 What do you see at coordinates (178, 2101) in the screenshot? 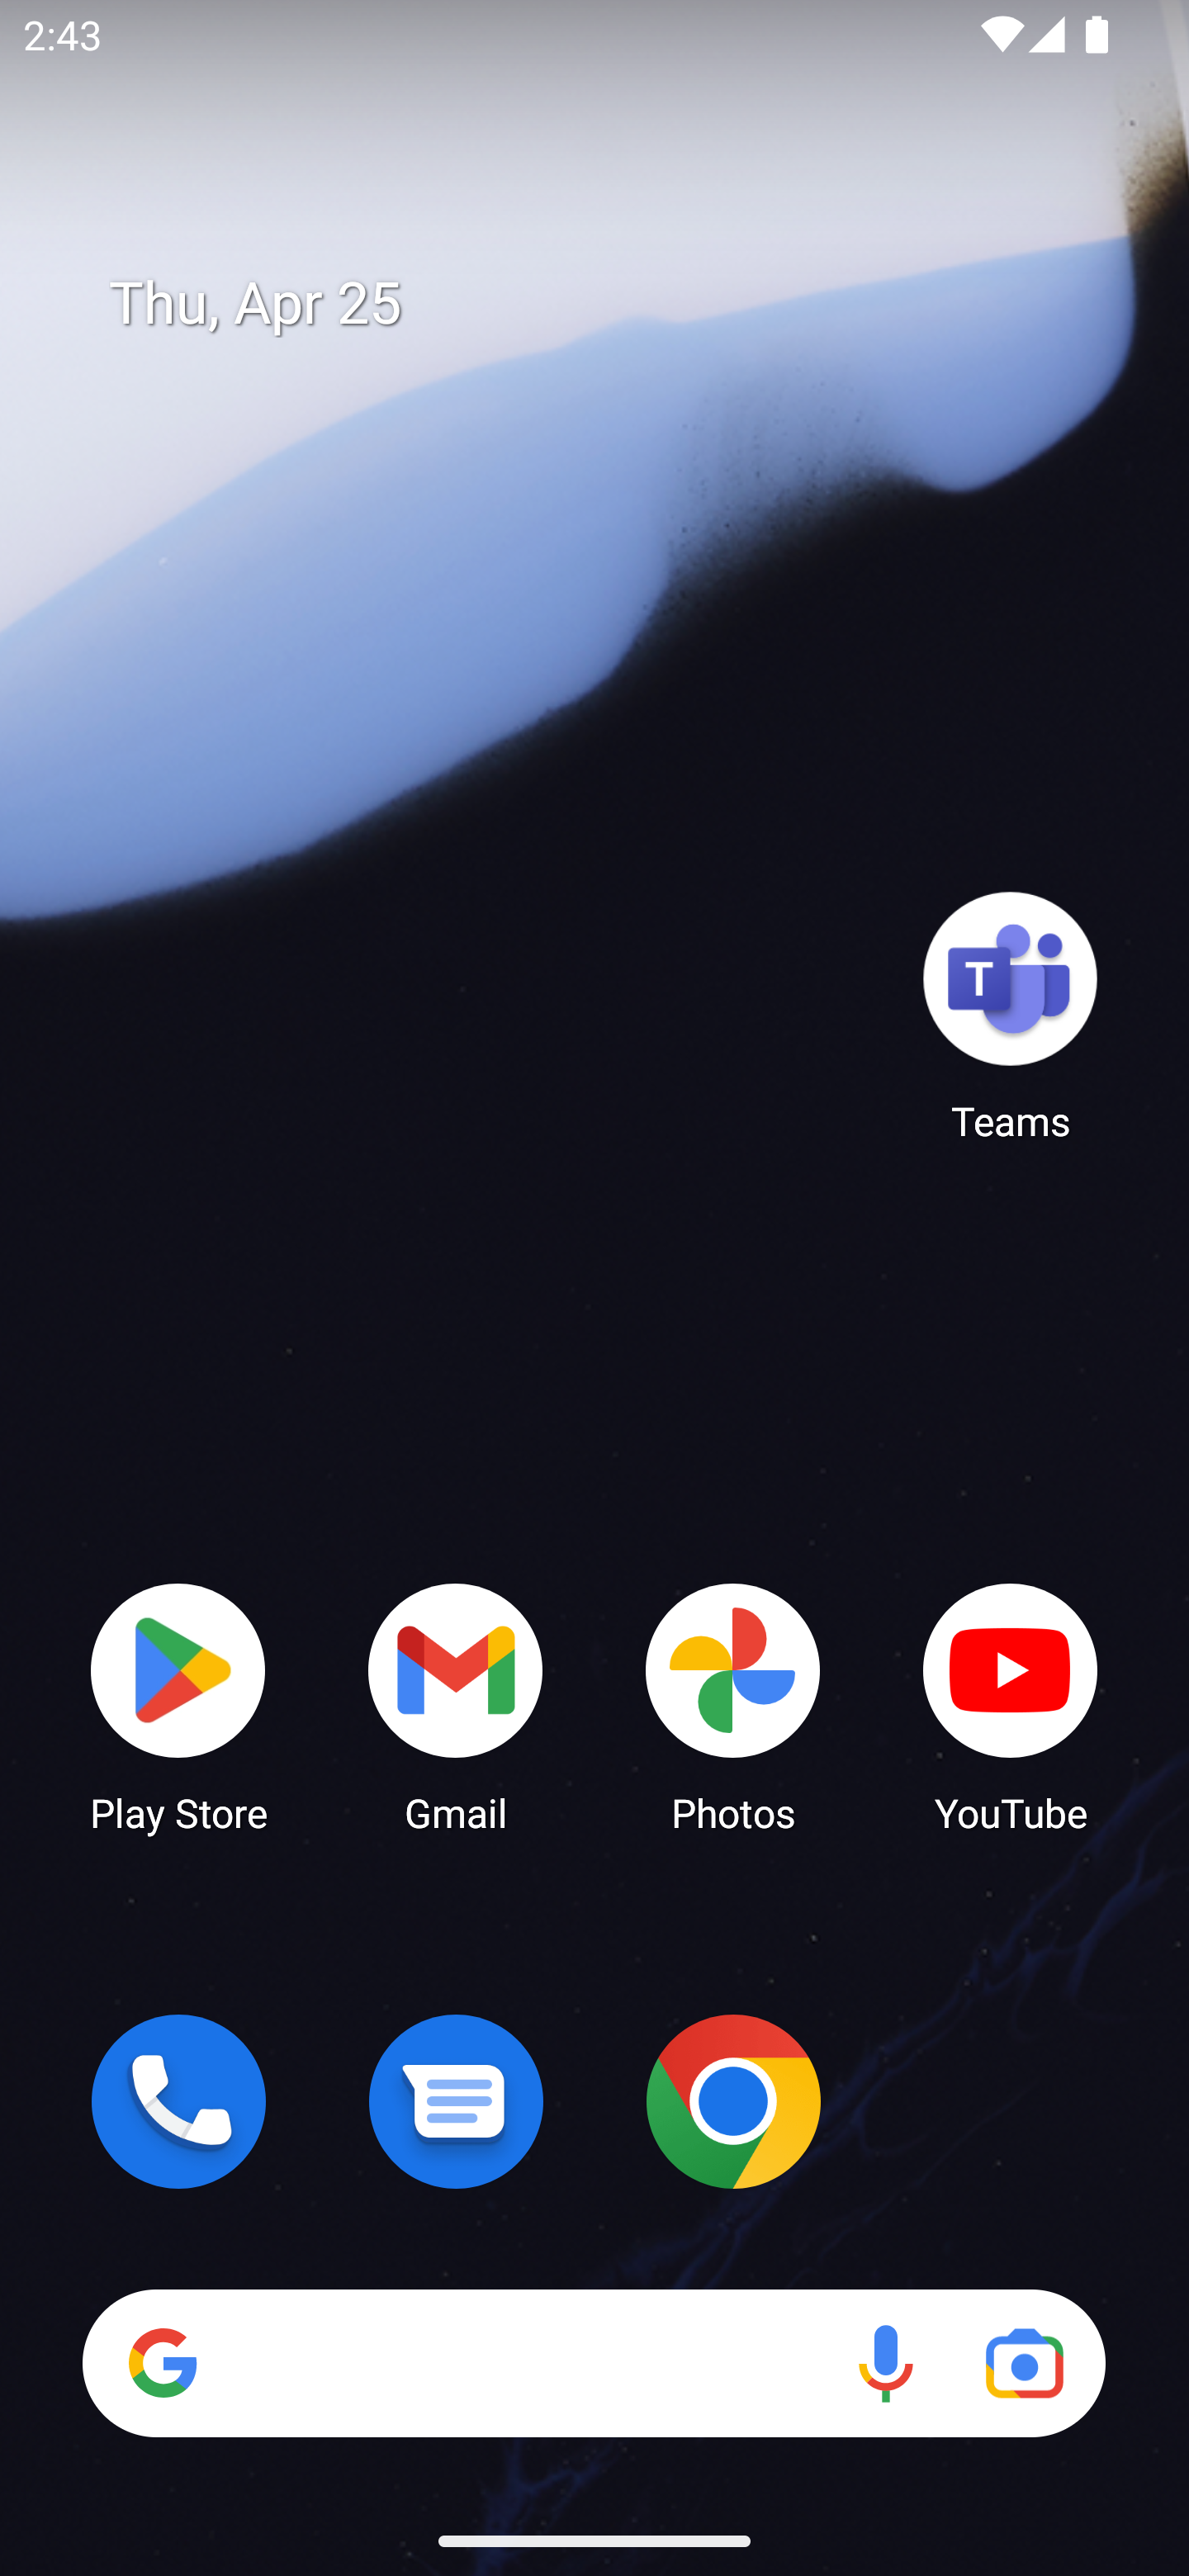
I see `Phone` at bounding box center [178, 2101].